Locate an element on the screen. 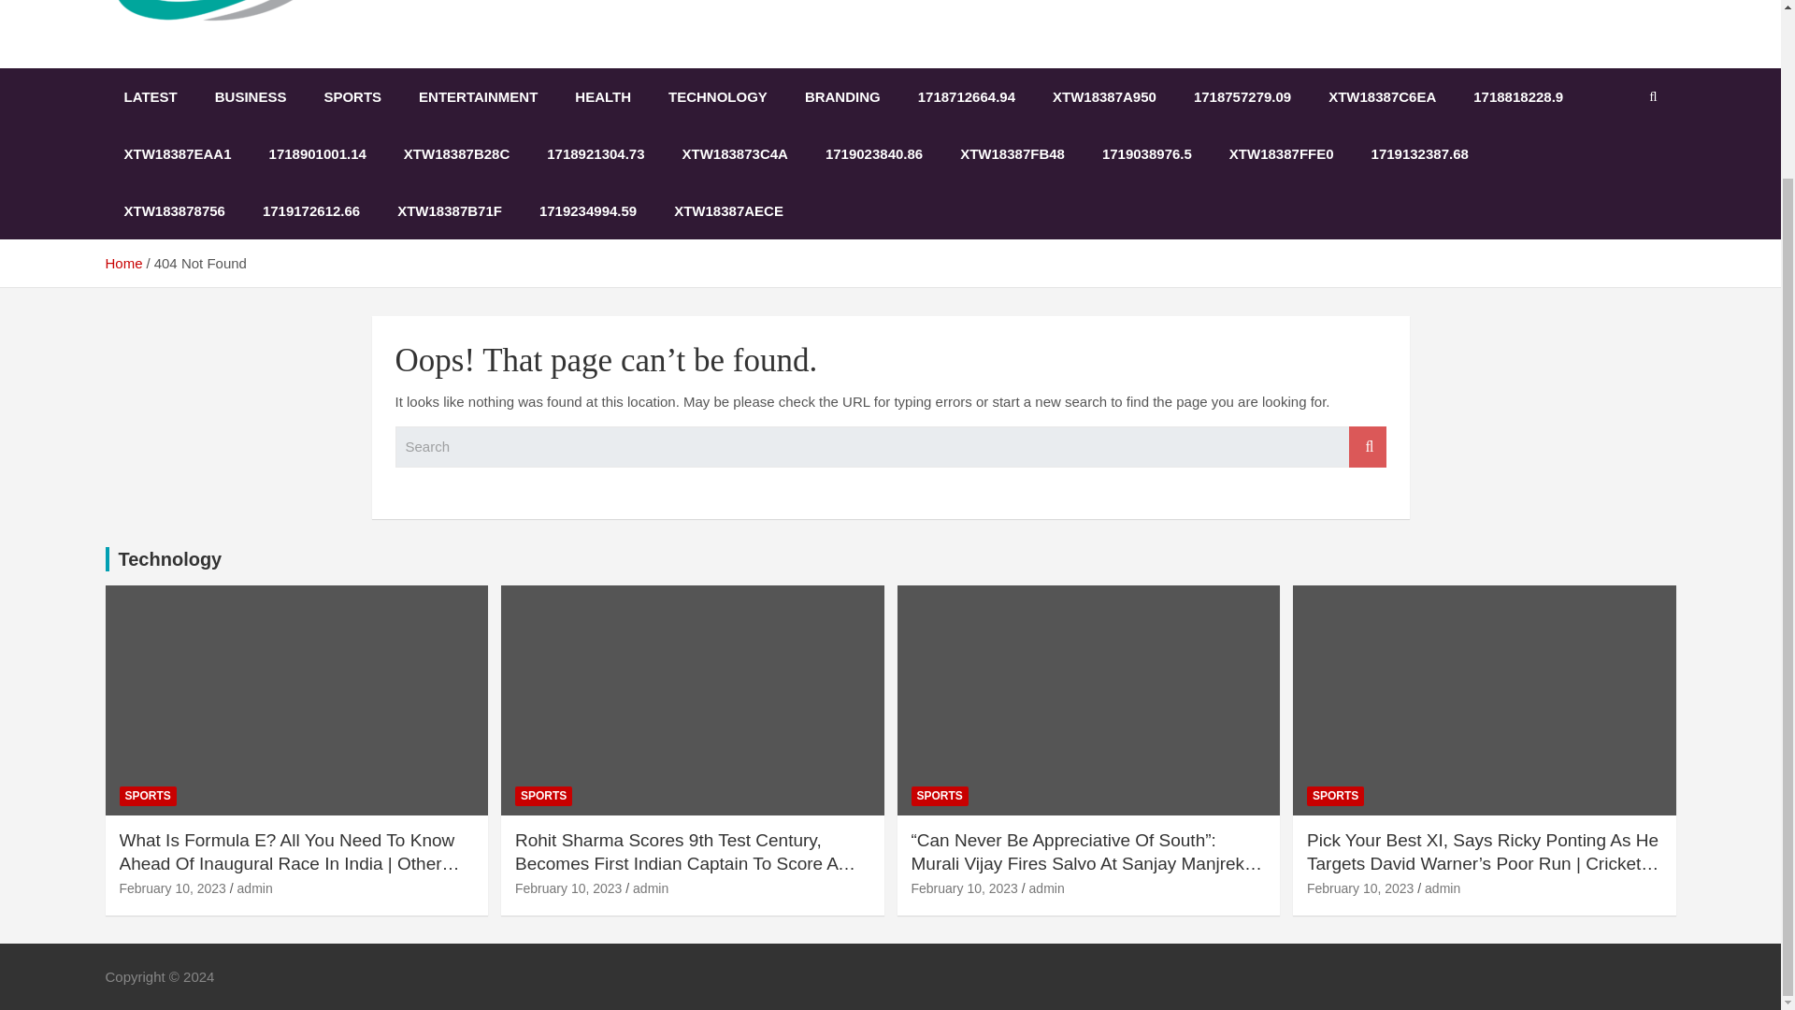 Image resolution: width=1795 pixels, height=1010 pixels. XTW18387C6EA is located at coordinates (1382, 96).